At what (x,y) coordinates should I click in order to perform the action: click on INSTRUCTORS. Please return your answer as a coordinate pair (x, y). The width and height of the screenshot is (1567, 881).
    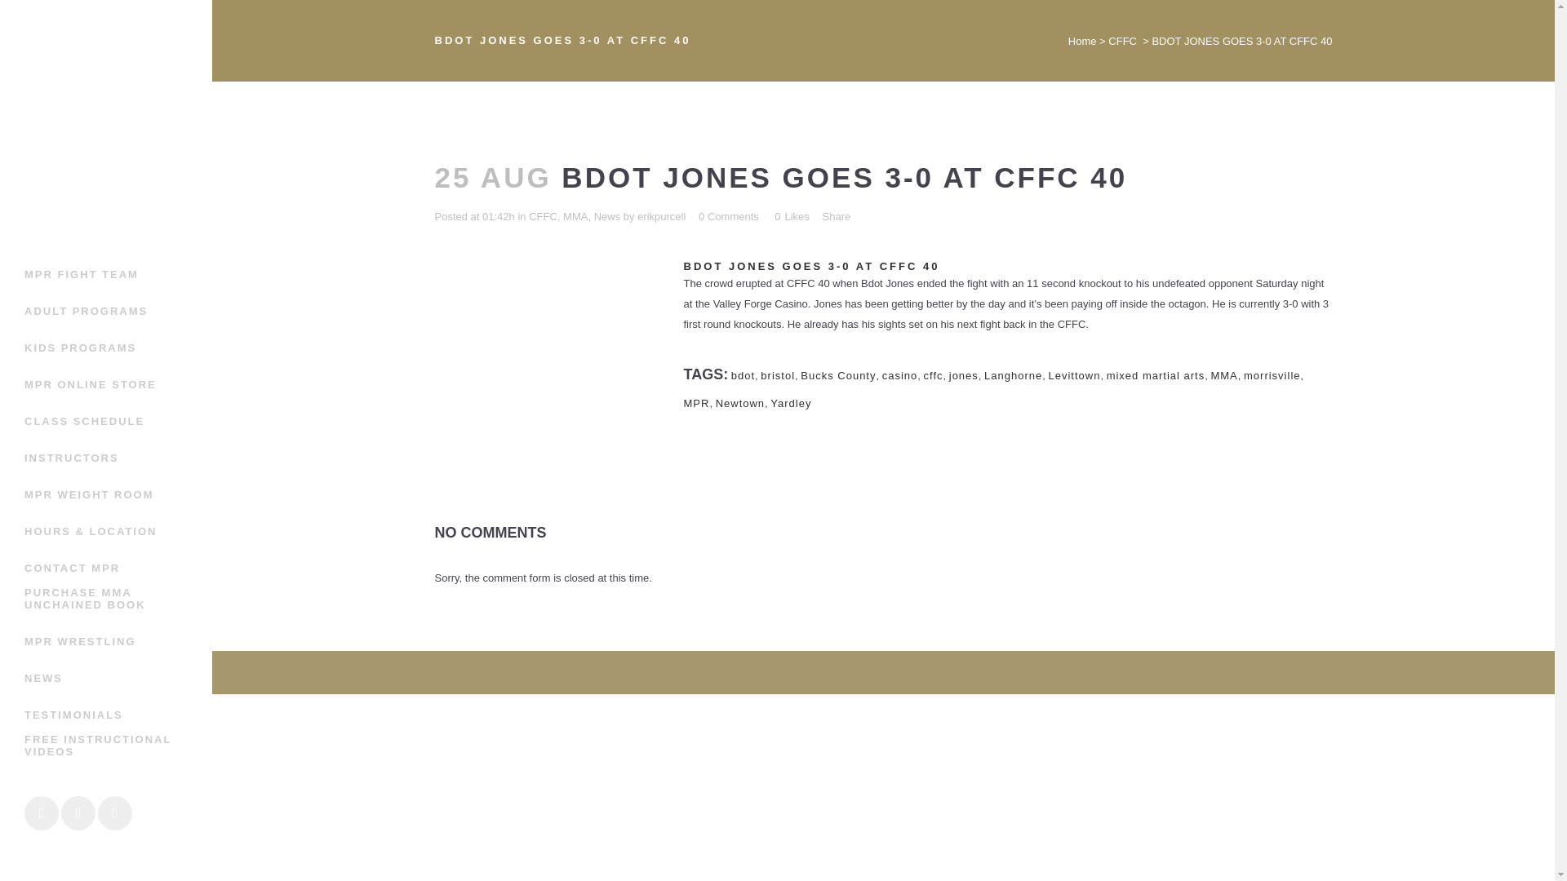
    Looking at the image, I should click on (106, 458).